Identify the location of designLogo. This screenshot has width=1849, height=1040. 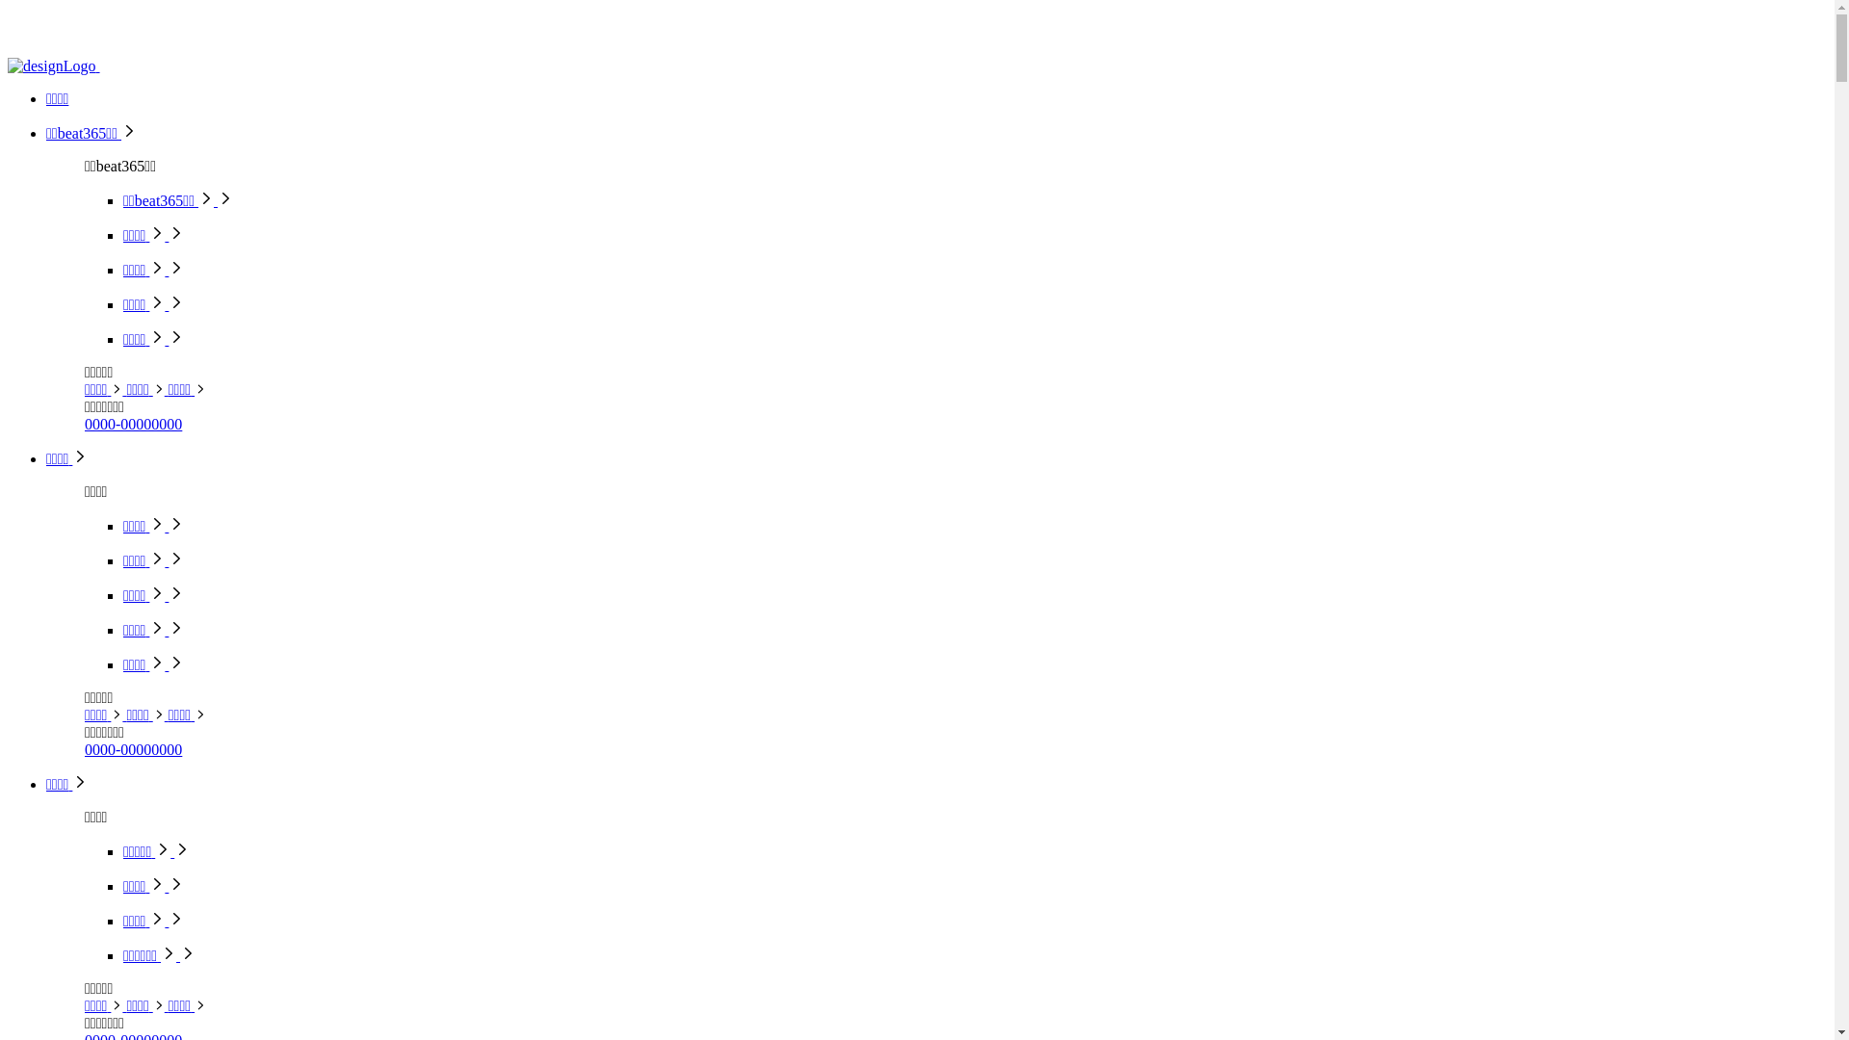
(52, 65).